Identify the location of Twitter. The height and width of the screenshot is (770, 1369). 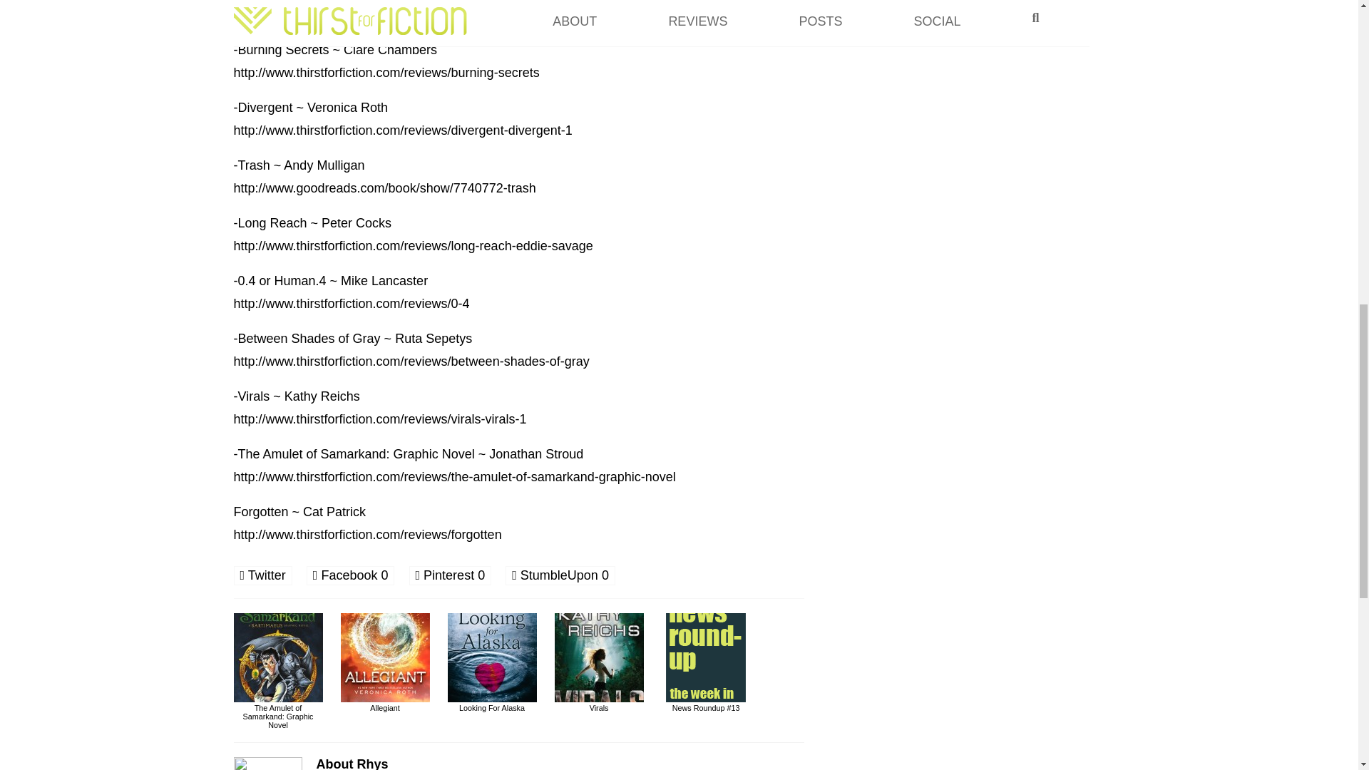
(263, 575).